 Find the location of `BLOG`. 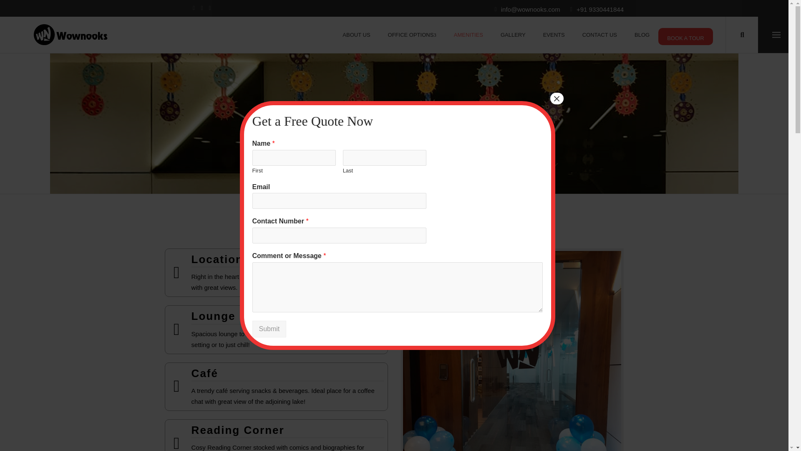

BLOG is located at coordinates (642, 35).